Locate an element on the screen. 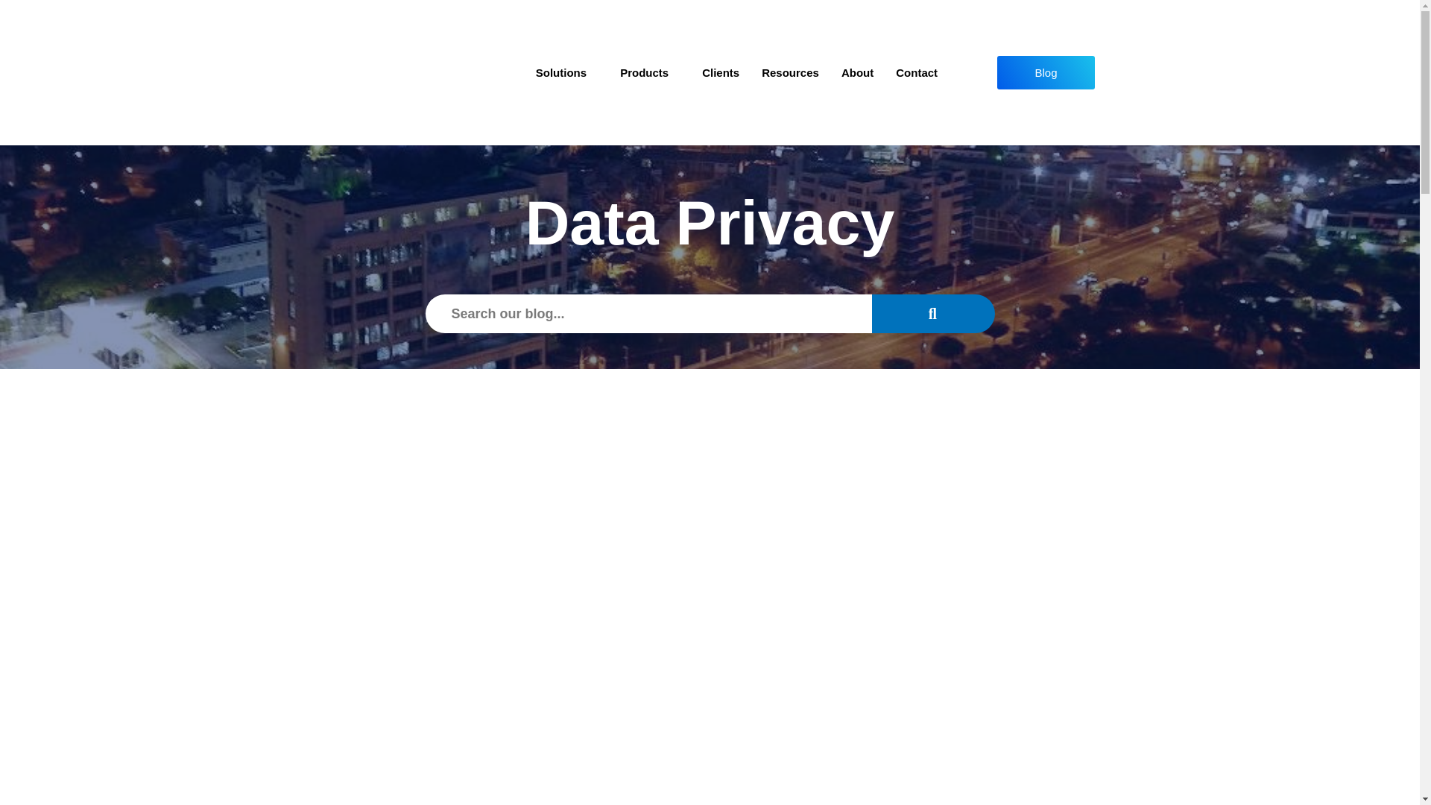  Resources is located at coordinates (790, 73).